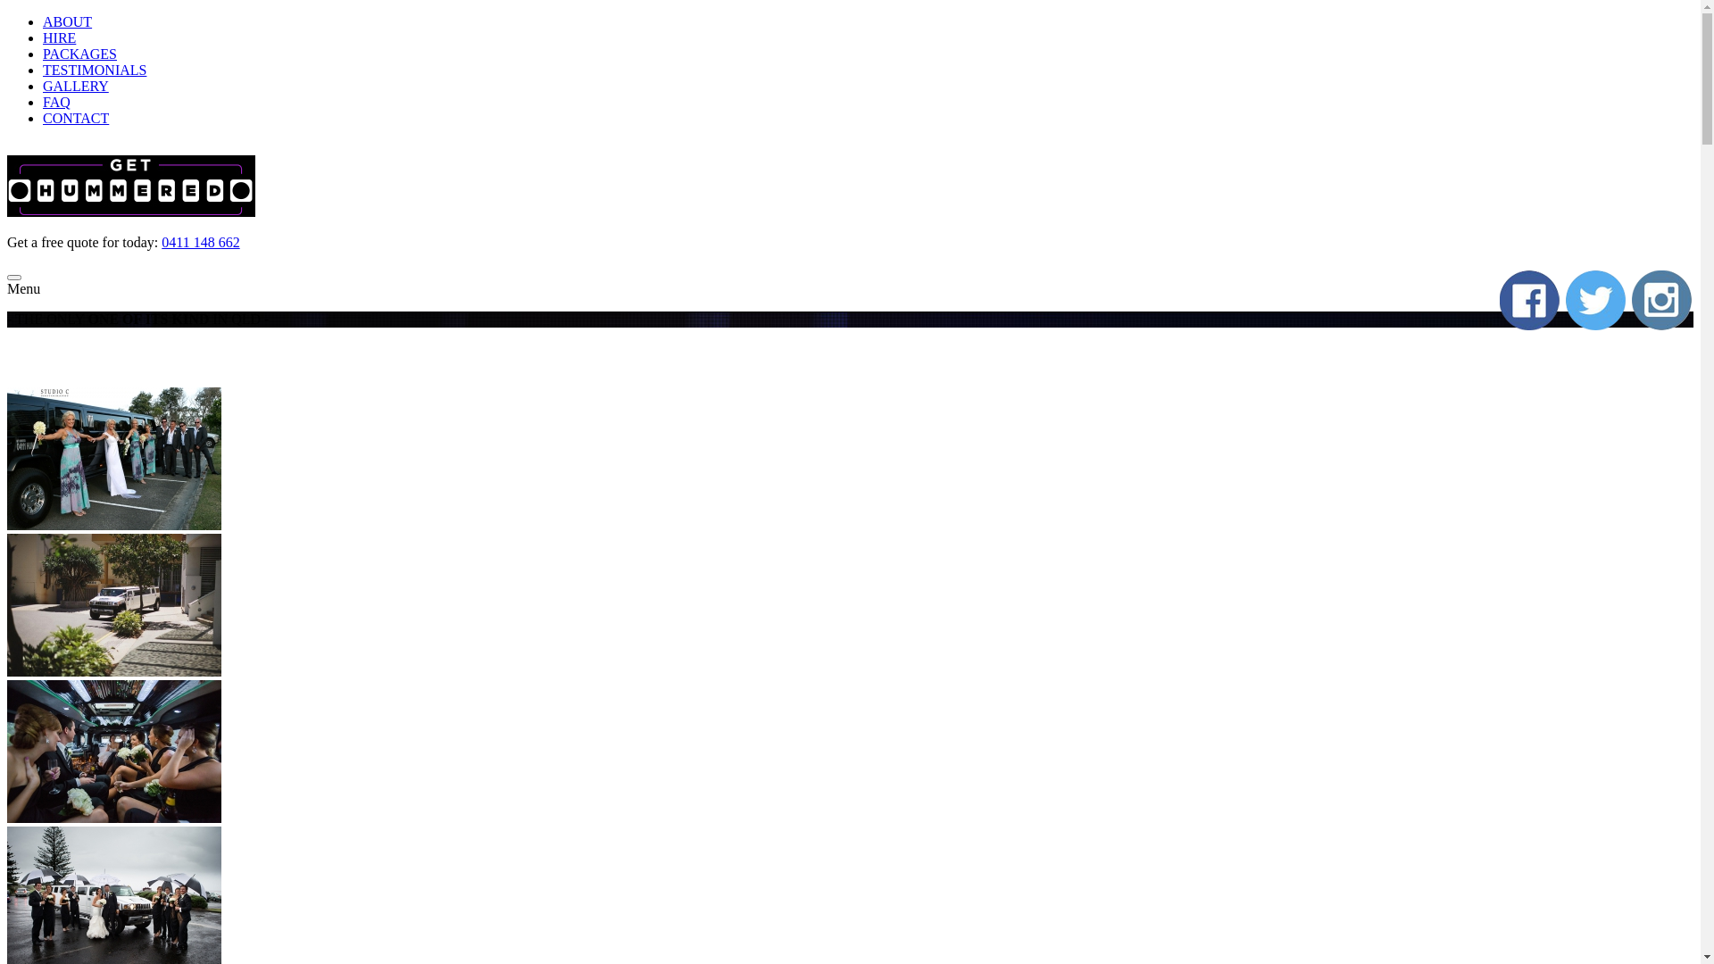 The width and height of the screenshot is (1714, 964). Describe the element at coordinates (95, 70) in the screenshot. I see `TESTIMONIALS` at that location.